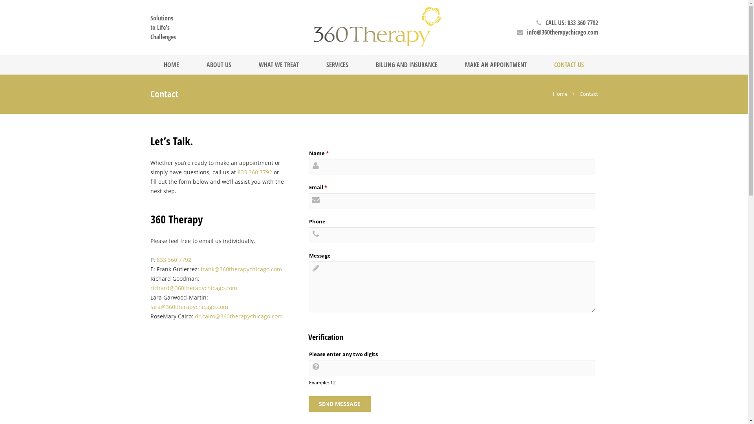 The width and height of the screenshot is (754, 424). What do you see at coordinates (572, 23) in the screenshot?
I see `CALL US: 833 360 7792` at bounding box center [572, 23].